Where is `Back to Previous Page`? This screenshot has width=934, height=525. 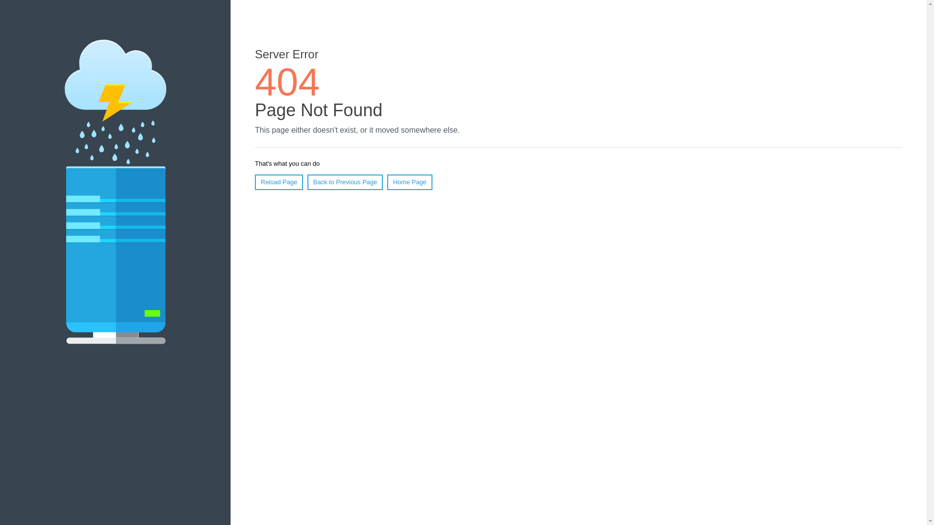
Back to Previous Page is located at coordinates (345, 182).